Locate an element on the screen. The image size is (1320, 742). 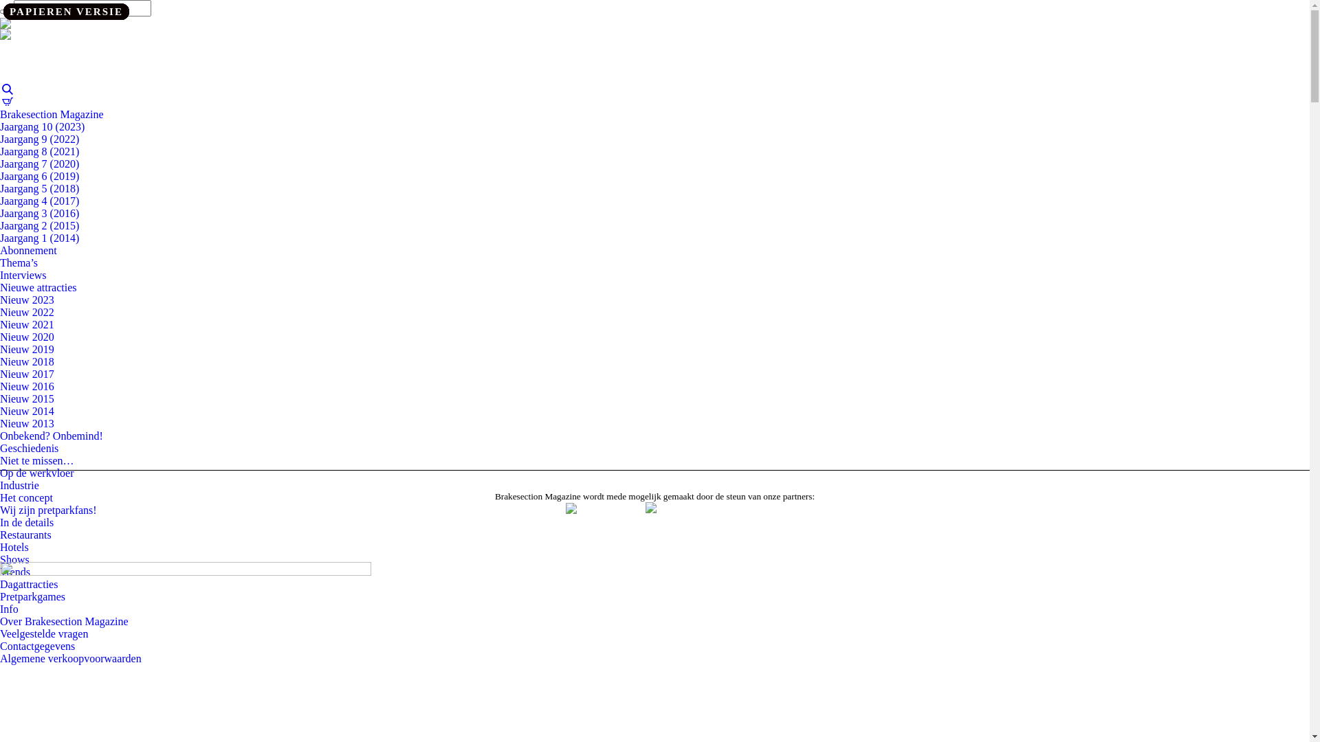
Industrie is located at coordinates (19, 485).